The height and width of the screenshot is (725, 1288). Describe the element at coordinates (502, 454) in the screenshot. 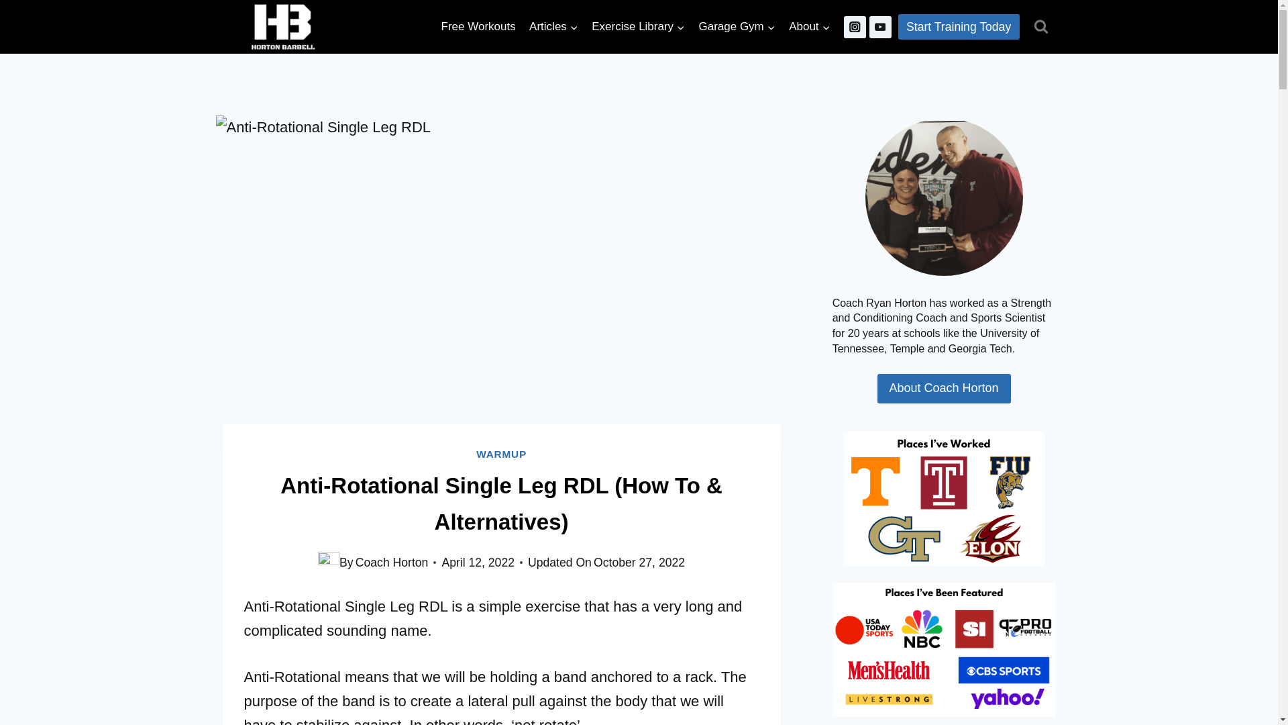

I see `WARMUP` at that location.